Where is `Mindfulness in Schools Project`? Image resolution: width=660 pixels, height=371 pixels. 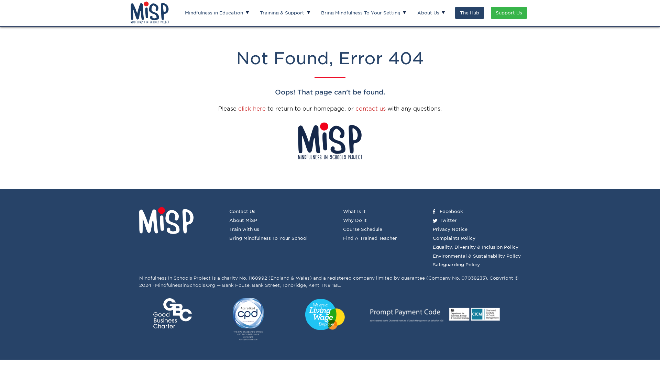
Mindfulness in Schools Project is located at coordinates (150, 12).